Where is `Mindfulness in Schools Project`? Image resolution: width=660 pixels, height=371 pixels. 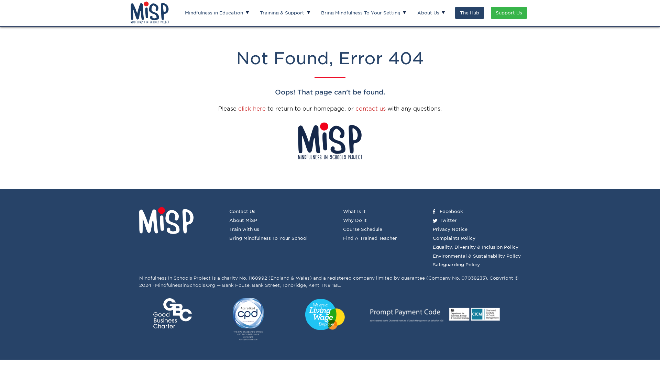
Mindfulness in Schools Project is located at coordinates (150, 12).